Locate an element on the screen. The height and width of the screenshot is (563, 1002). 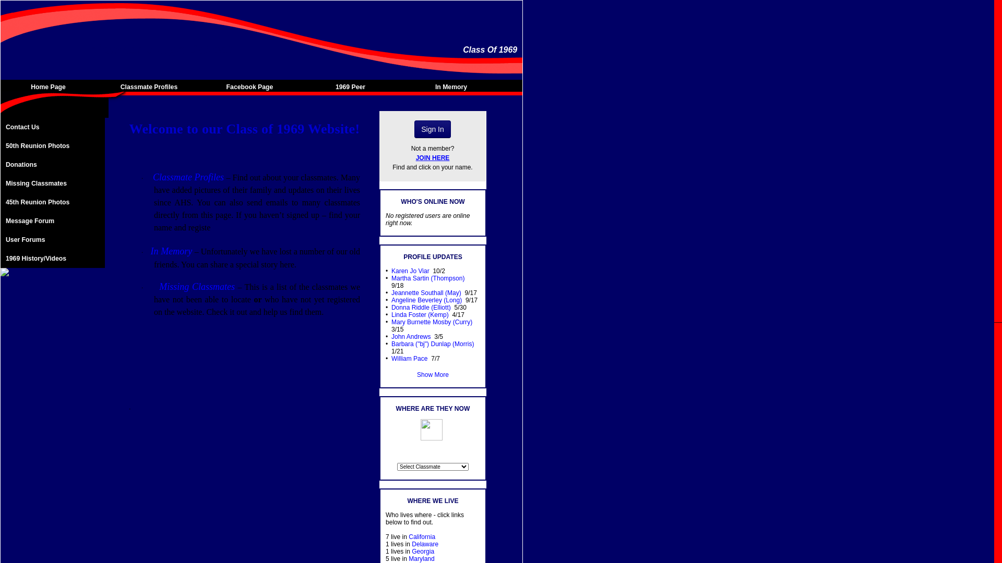
In Memory is located at coordinates (454, 87).